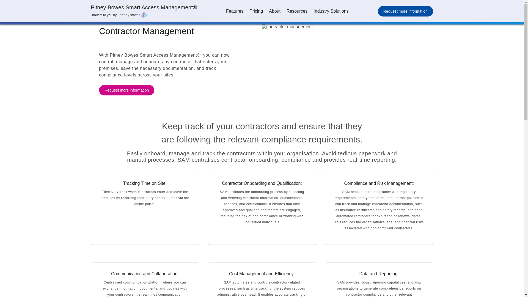  What do you see at coordinates (331, 11) in the screenshot?
I see `Industry Solutions` at bounding box center [331, 11].